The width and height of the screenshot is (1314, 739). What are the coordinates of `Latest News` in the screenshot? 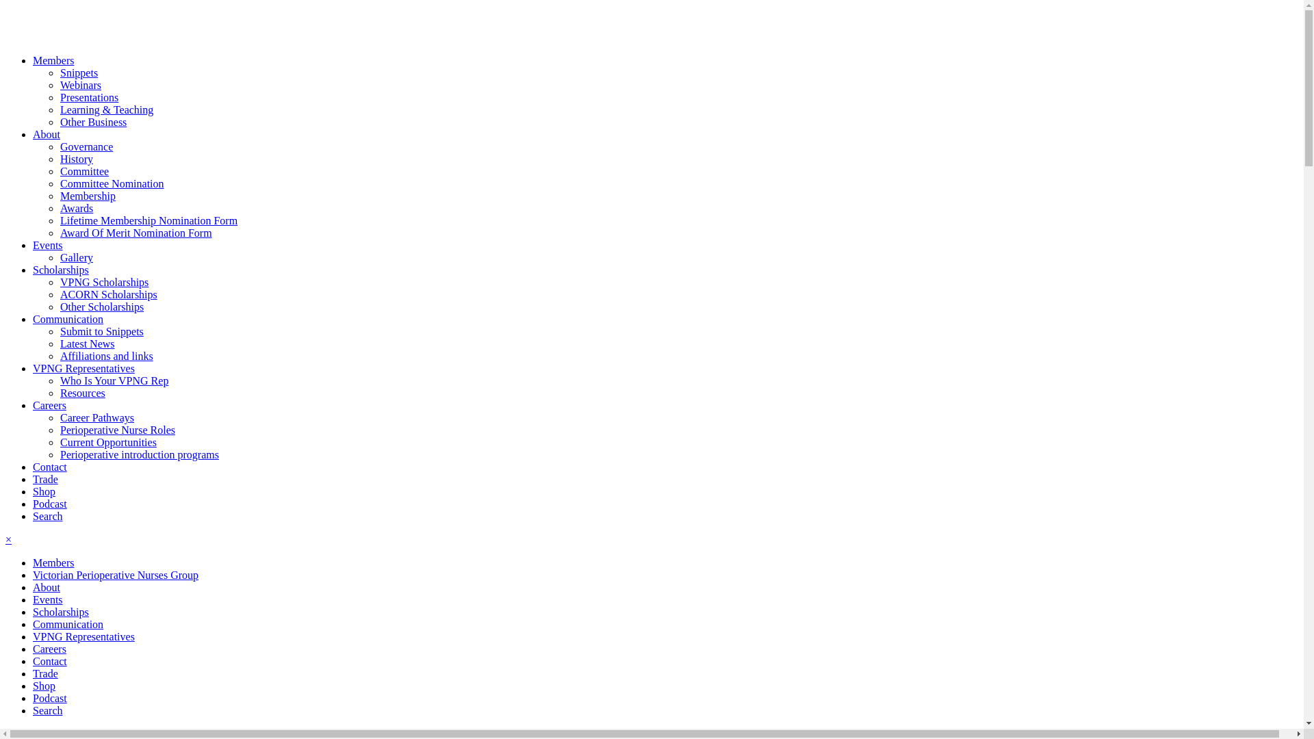 It's located at (88, 343).